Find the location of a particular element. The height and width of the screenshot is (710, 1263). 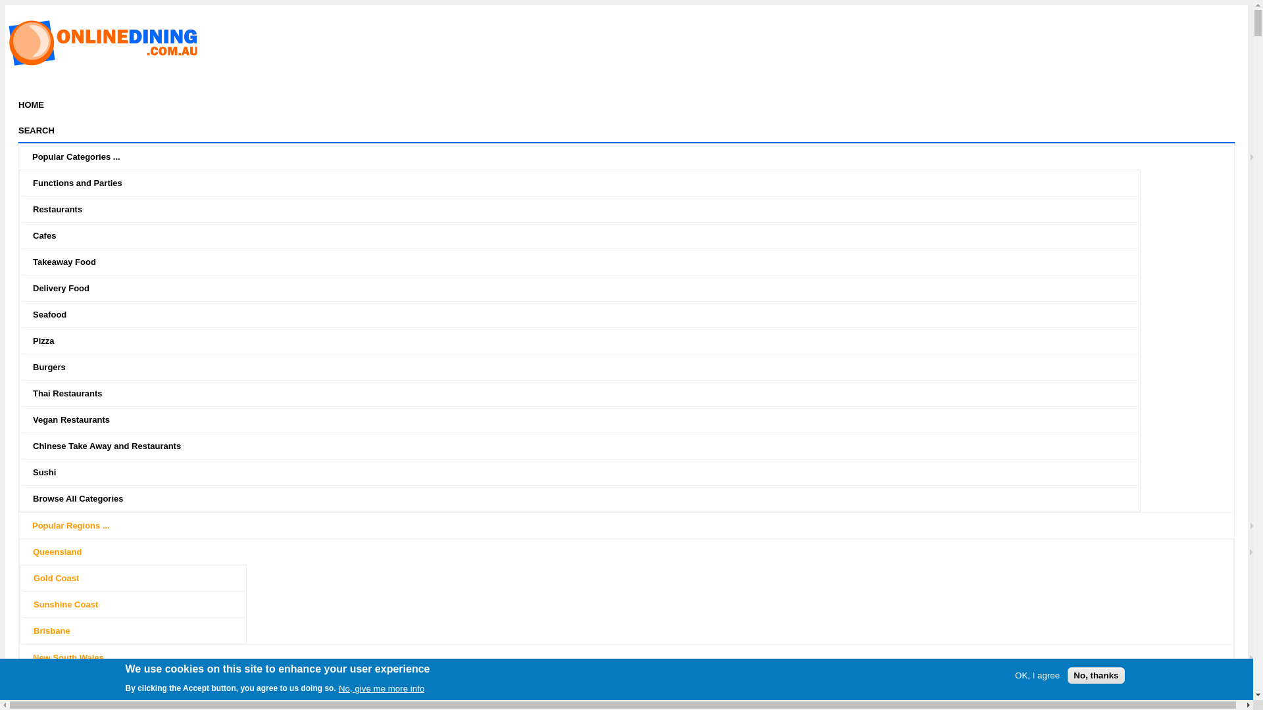

Sunshine Coast is located at coordinates (146, 605).